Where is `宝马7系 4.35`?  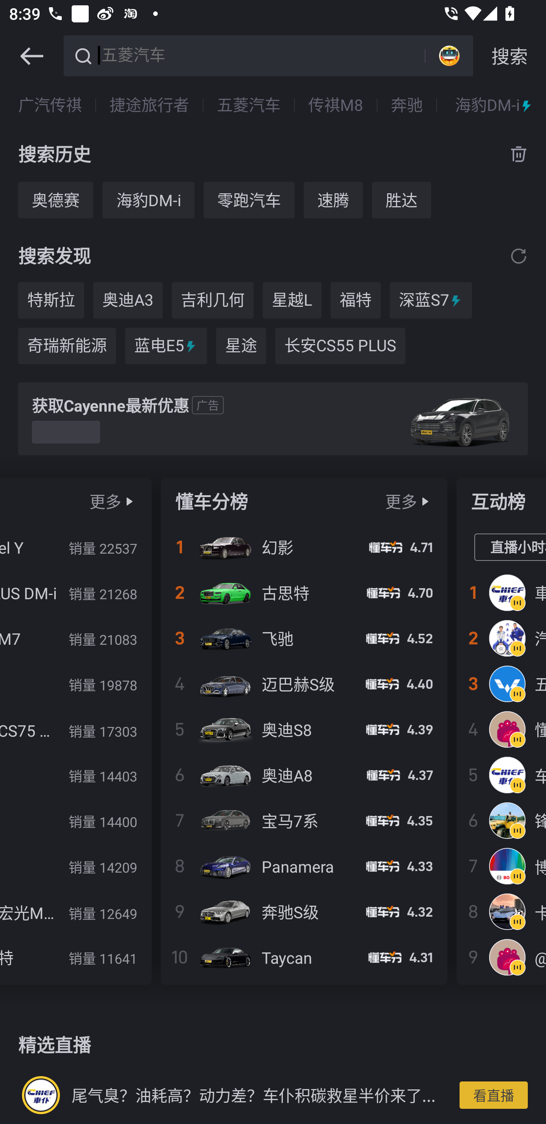
宝马7系 4.35 is located at coordinates (304, 820).